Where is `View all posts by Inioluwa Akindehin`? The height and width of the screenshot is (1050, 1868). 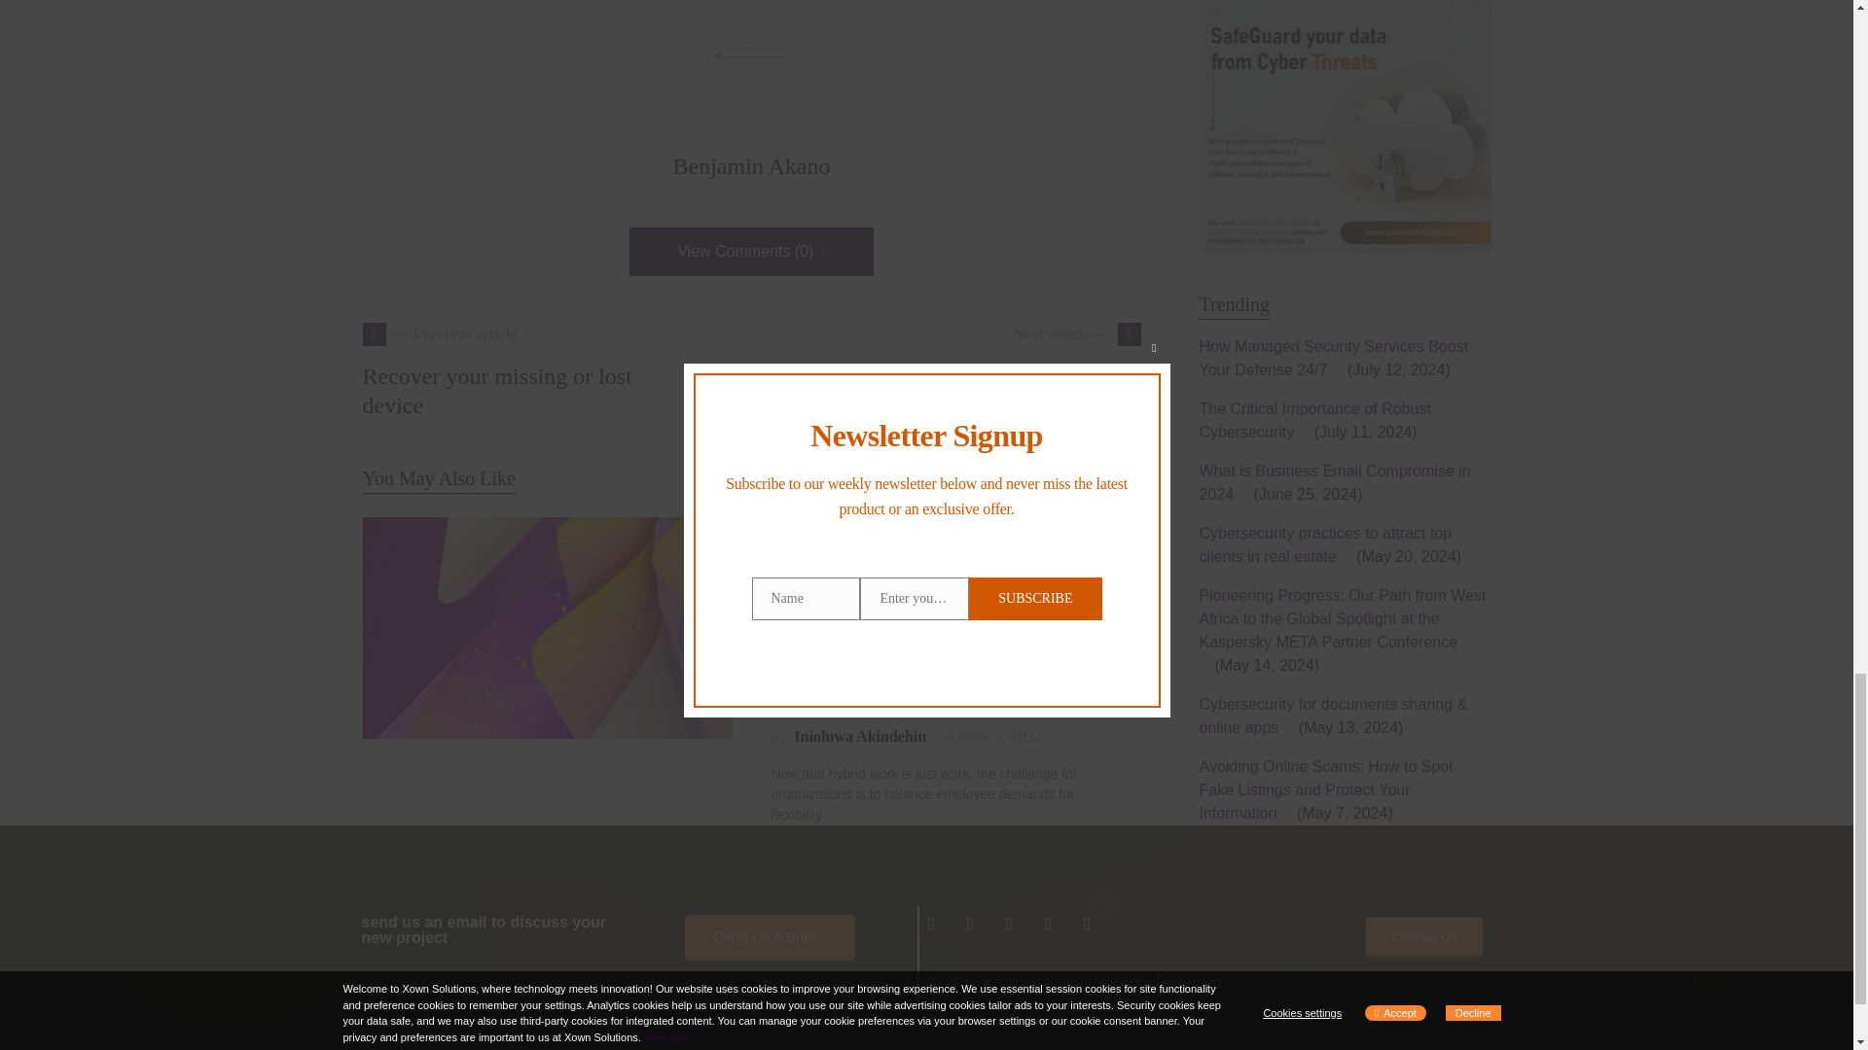
View all posts by Inioluwa Akindehin is located at coordinates (860, 737).